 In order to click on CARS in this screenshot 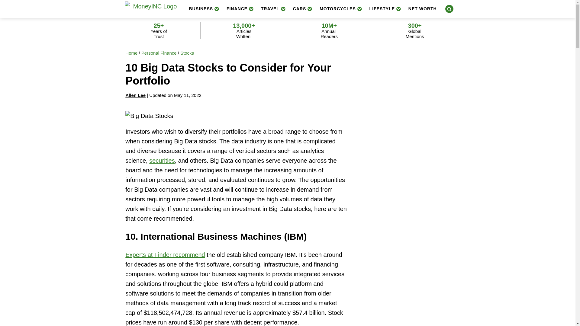, I will do `click(303, 8)`.